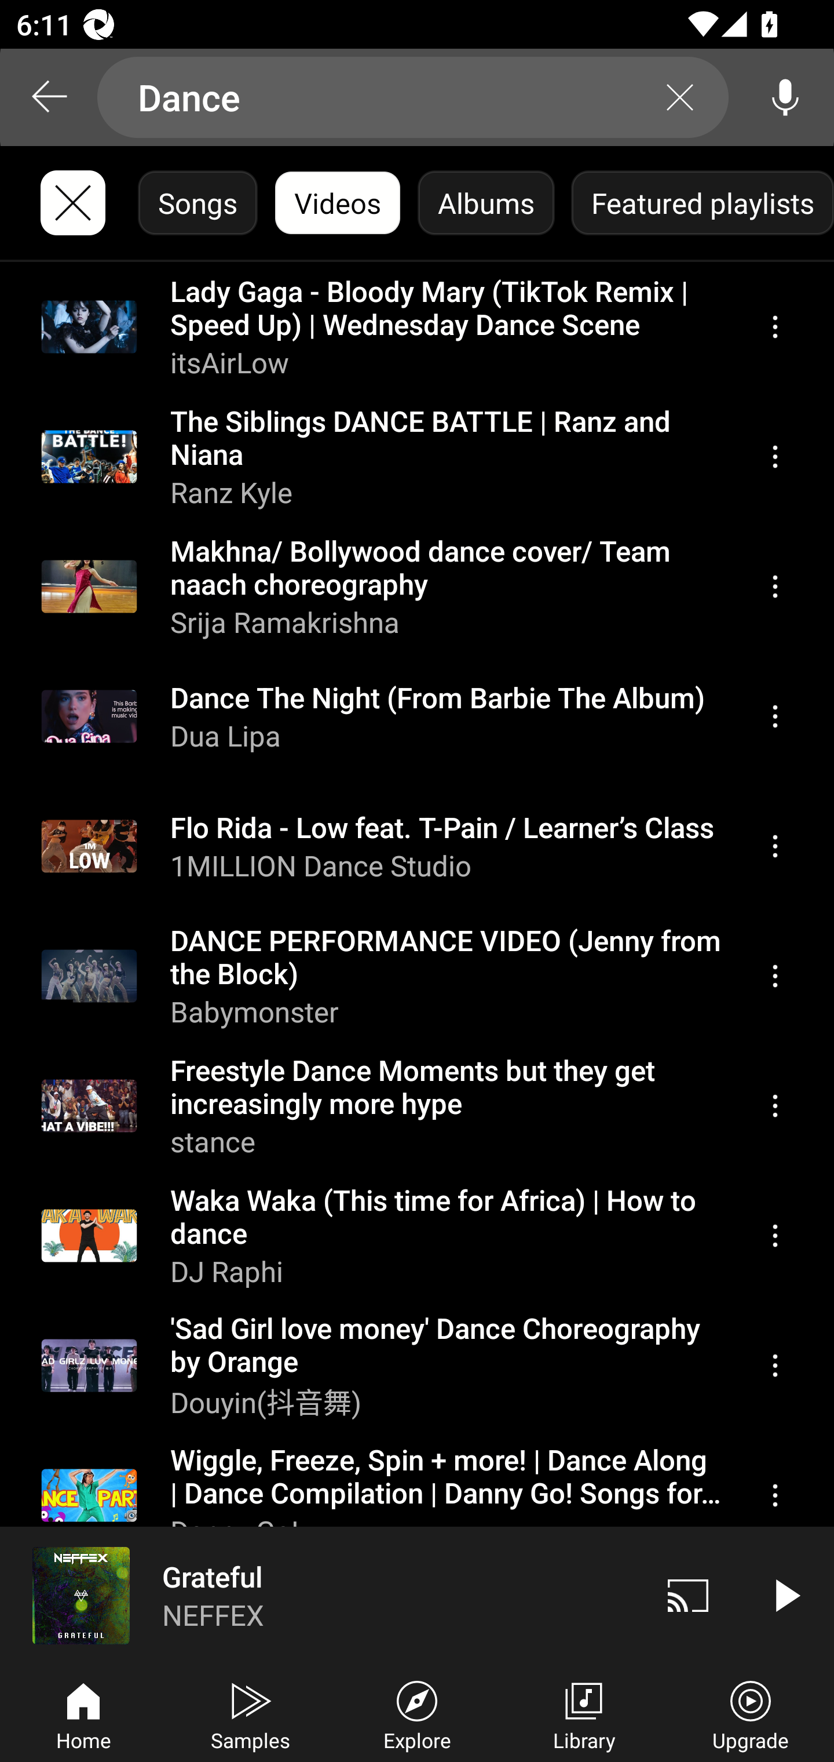 Image resolution: width=834 pixels, height=1762 pixels. Describe the element at coordinates (775, 1495) in the screenshot. I see `Menu` at that location.